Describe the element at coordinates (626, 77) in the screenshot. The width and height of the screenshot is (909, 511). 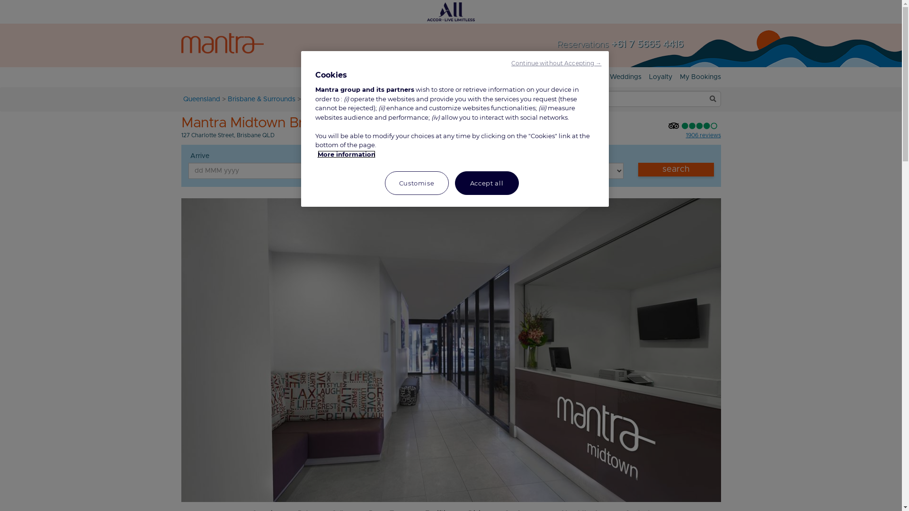
I see `Weddings` at that location.